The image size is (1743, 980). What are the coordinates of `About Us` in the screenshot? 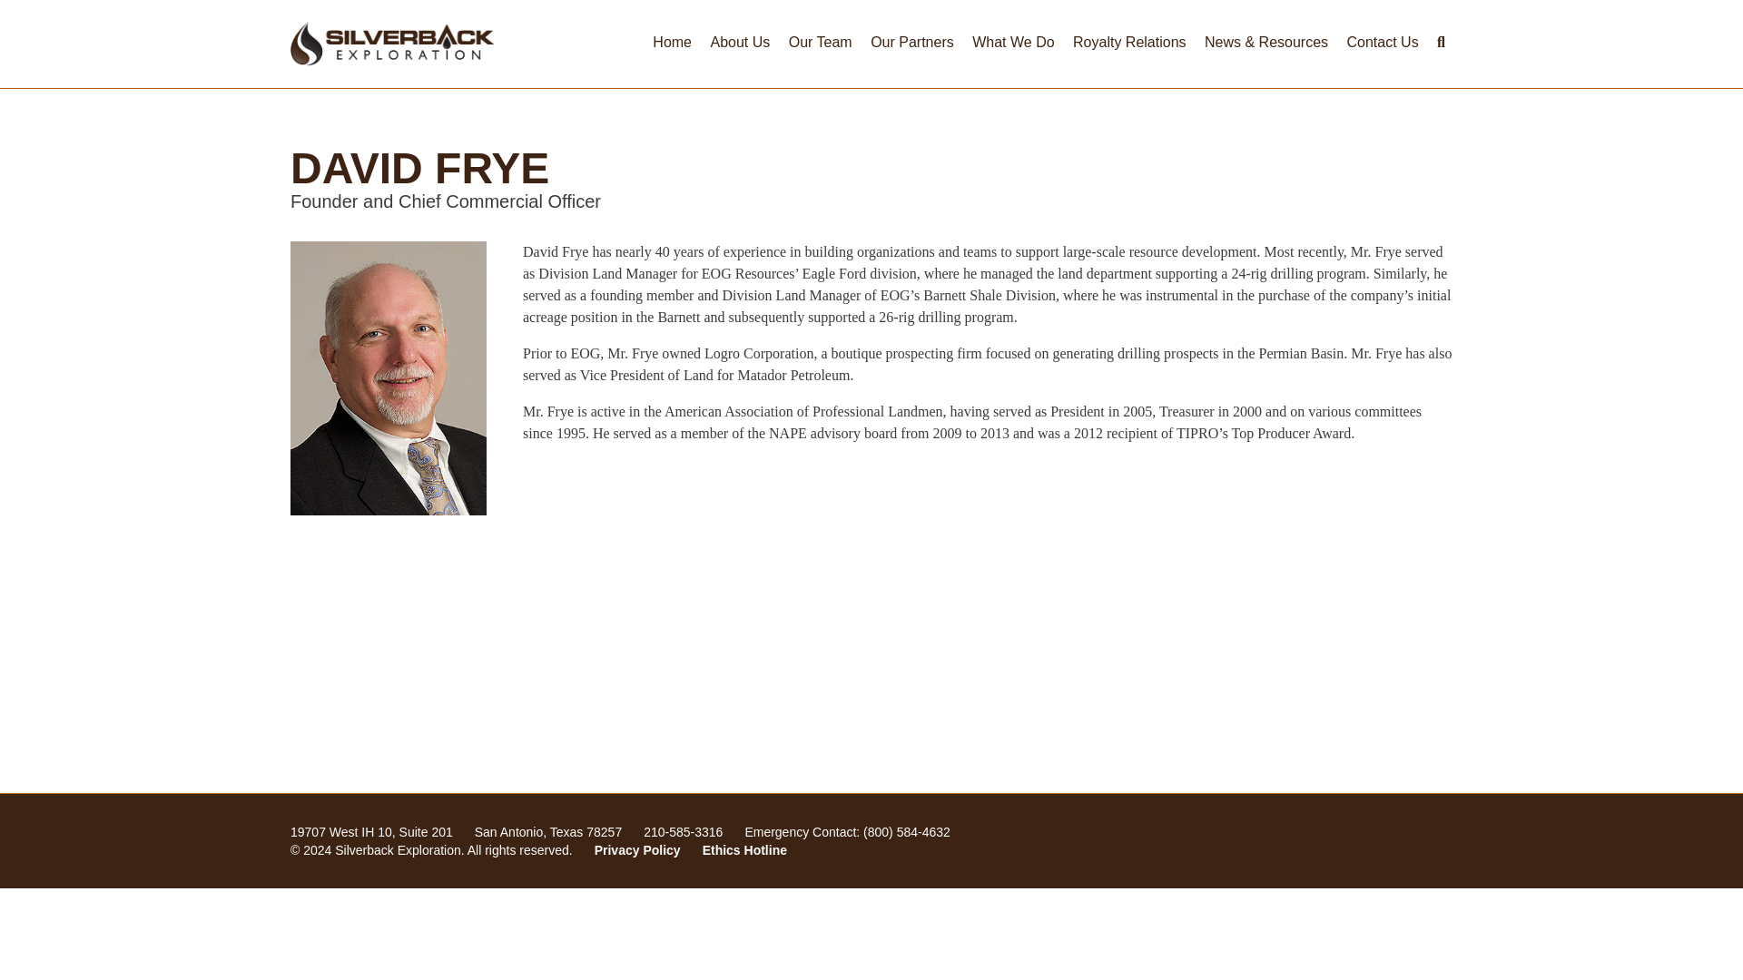 It's located at (739, 42).